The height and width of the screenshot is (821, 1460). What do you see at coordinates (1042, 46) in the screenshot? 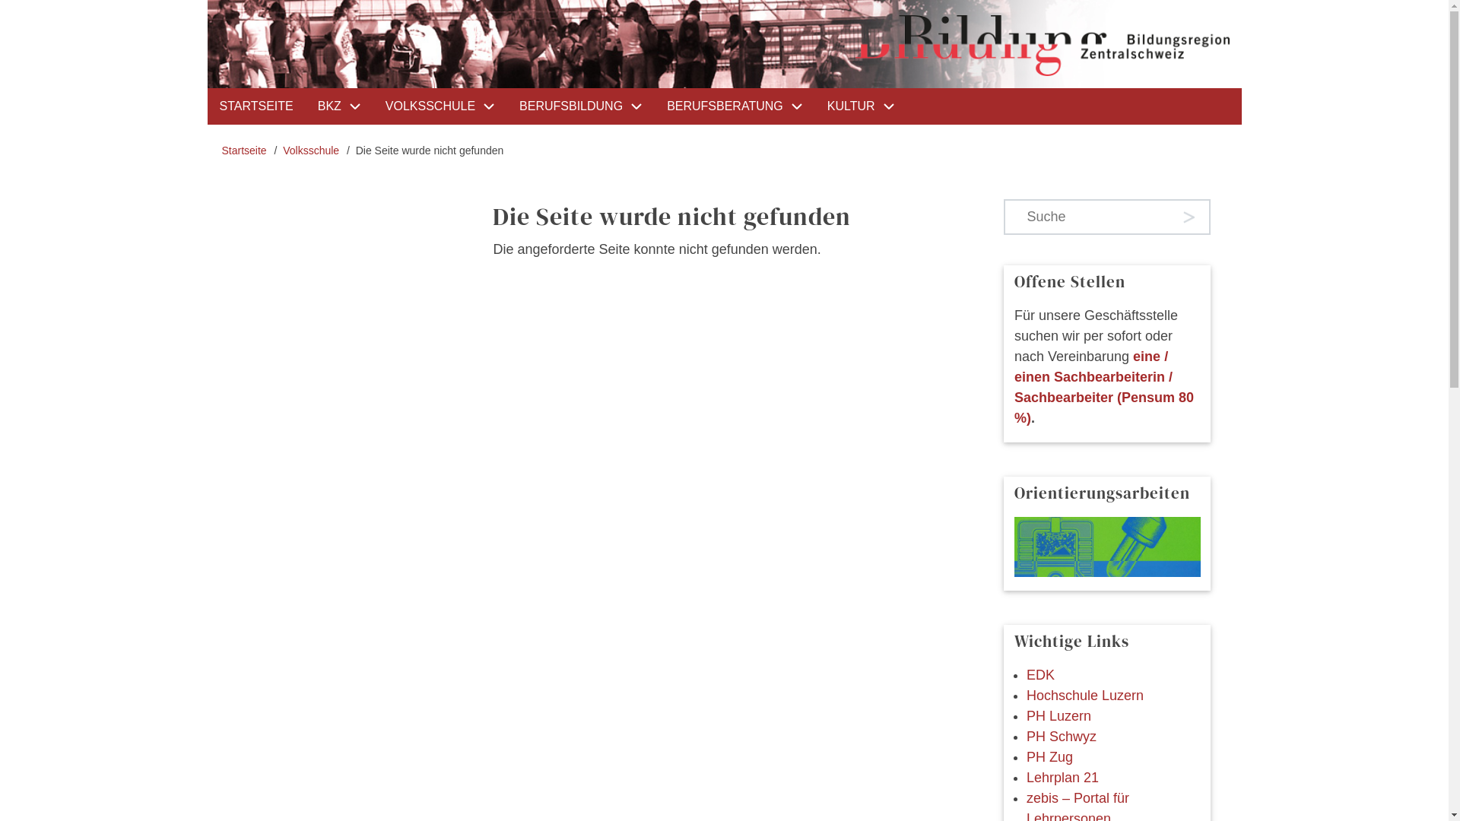
I see `Startseite` at bounding box center [1042, 46].